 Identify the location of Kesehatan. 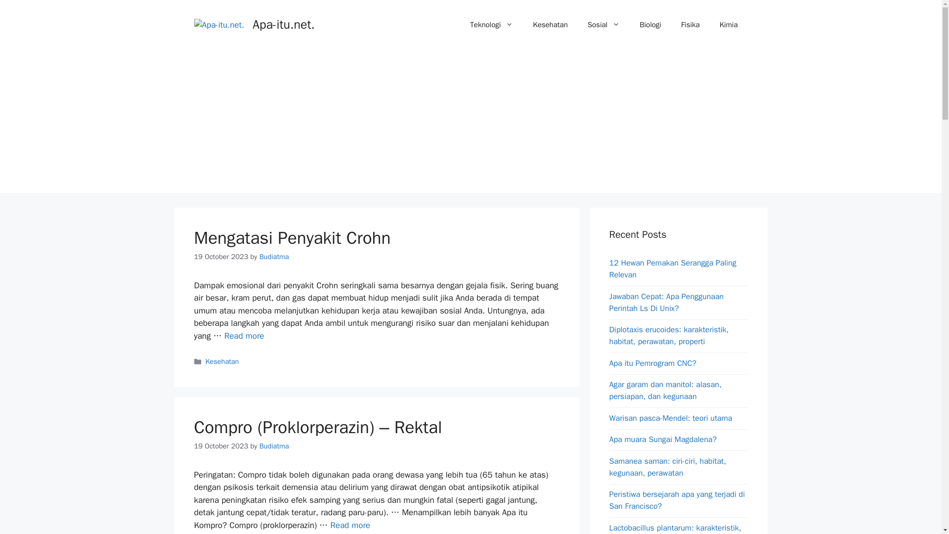
(222, 361).